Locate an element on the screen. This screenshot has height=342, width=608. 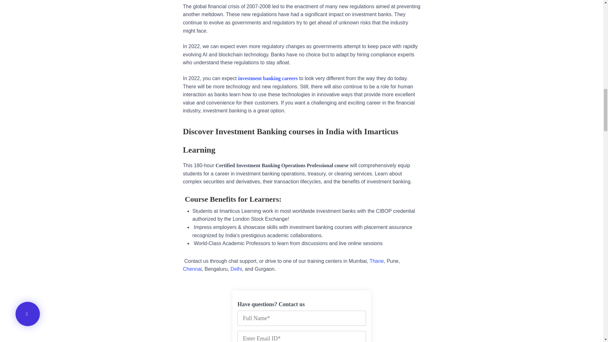
Delhi is located at coordinates (236, 269).